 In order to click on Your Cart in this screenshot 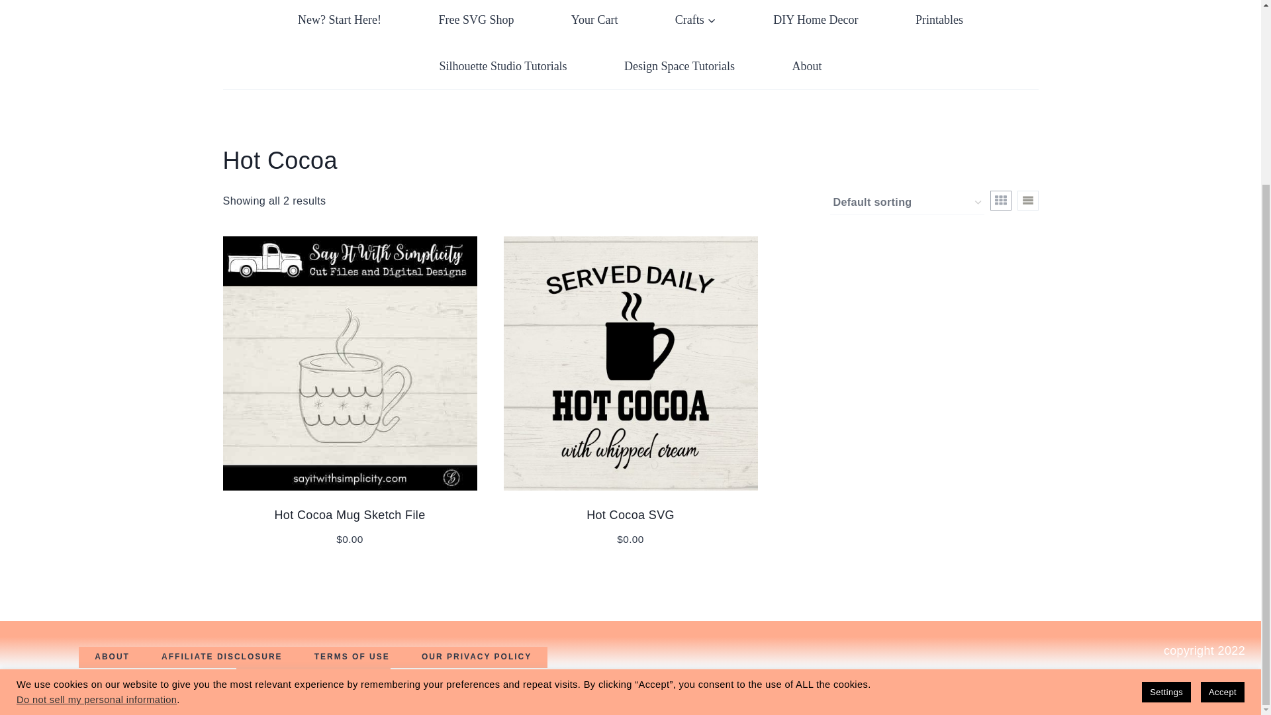, I will do `click(594, 21)`.